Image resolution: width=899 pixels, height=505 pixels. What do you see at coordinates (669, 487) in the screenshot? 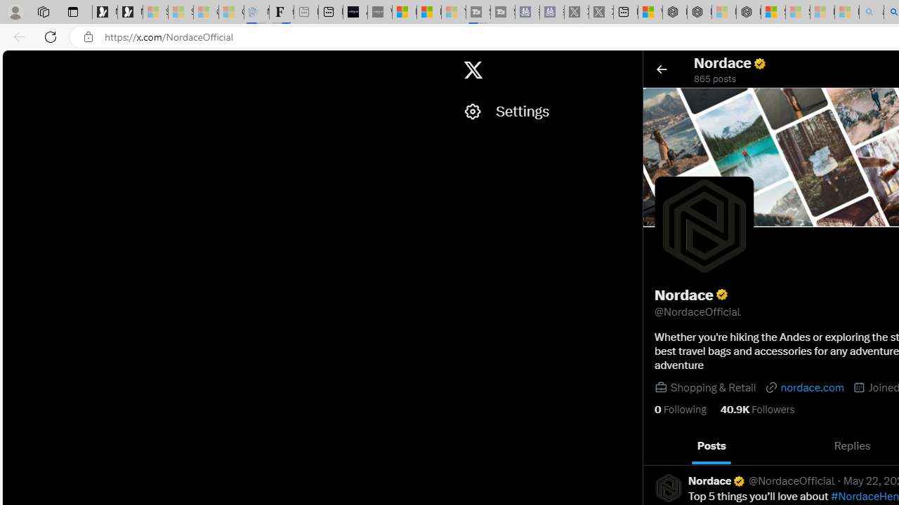
I see `Square profile picture` at bounding box center [669, 487].